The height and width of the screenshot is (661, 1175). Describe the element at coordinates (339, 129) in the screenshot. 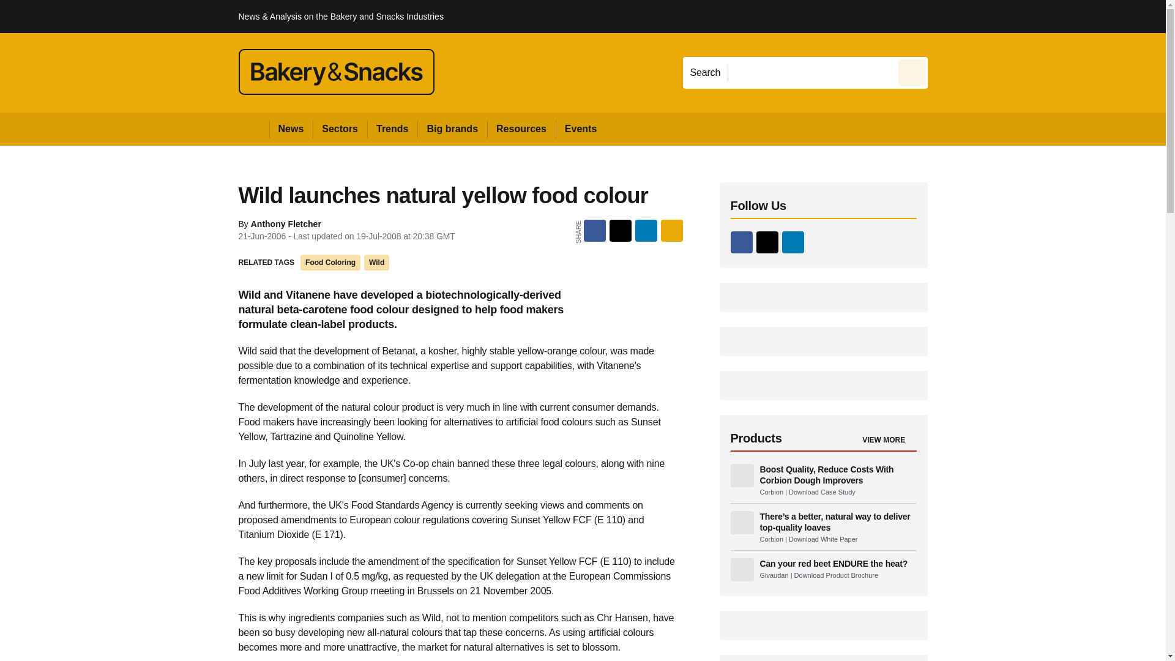

I see `Sectors` at that location.